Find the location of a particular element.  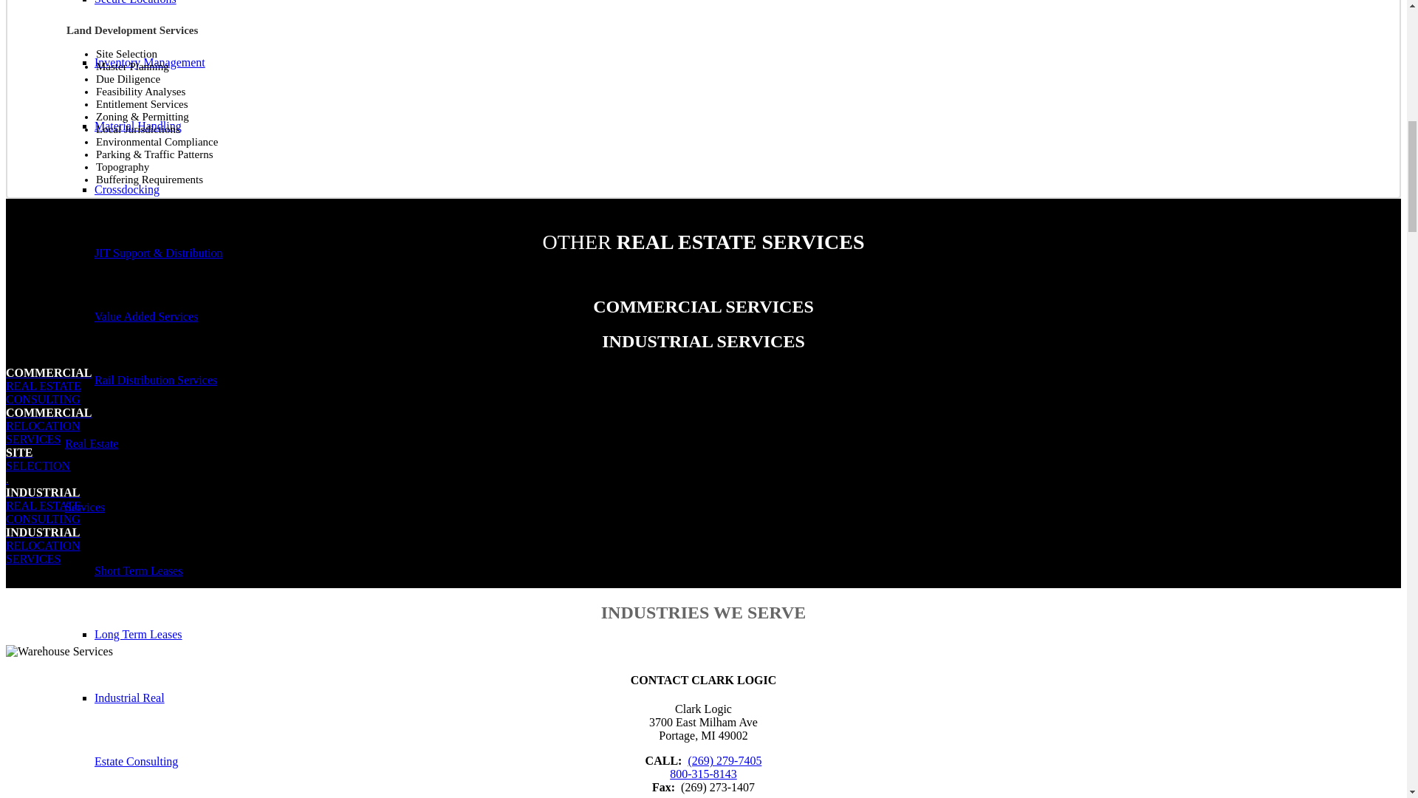

industries-graphic is located at coordinates (127, 189).